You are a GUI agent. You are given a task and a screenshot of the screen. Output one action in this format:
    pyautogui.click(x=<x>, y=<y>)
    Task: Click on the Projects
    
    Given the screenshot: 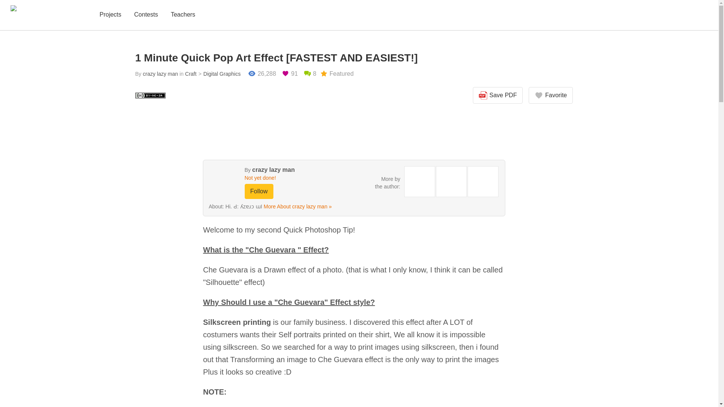 What is the action you would take?
    pyautogui.click(x=110, y=15)
    